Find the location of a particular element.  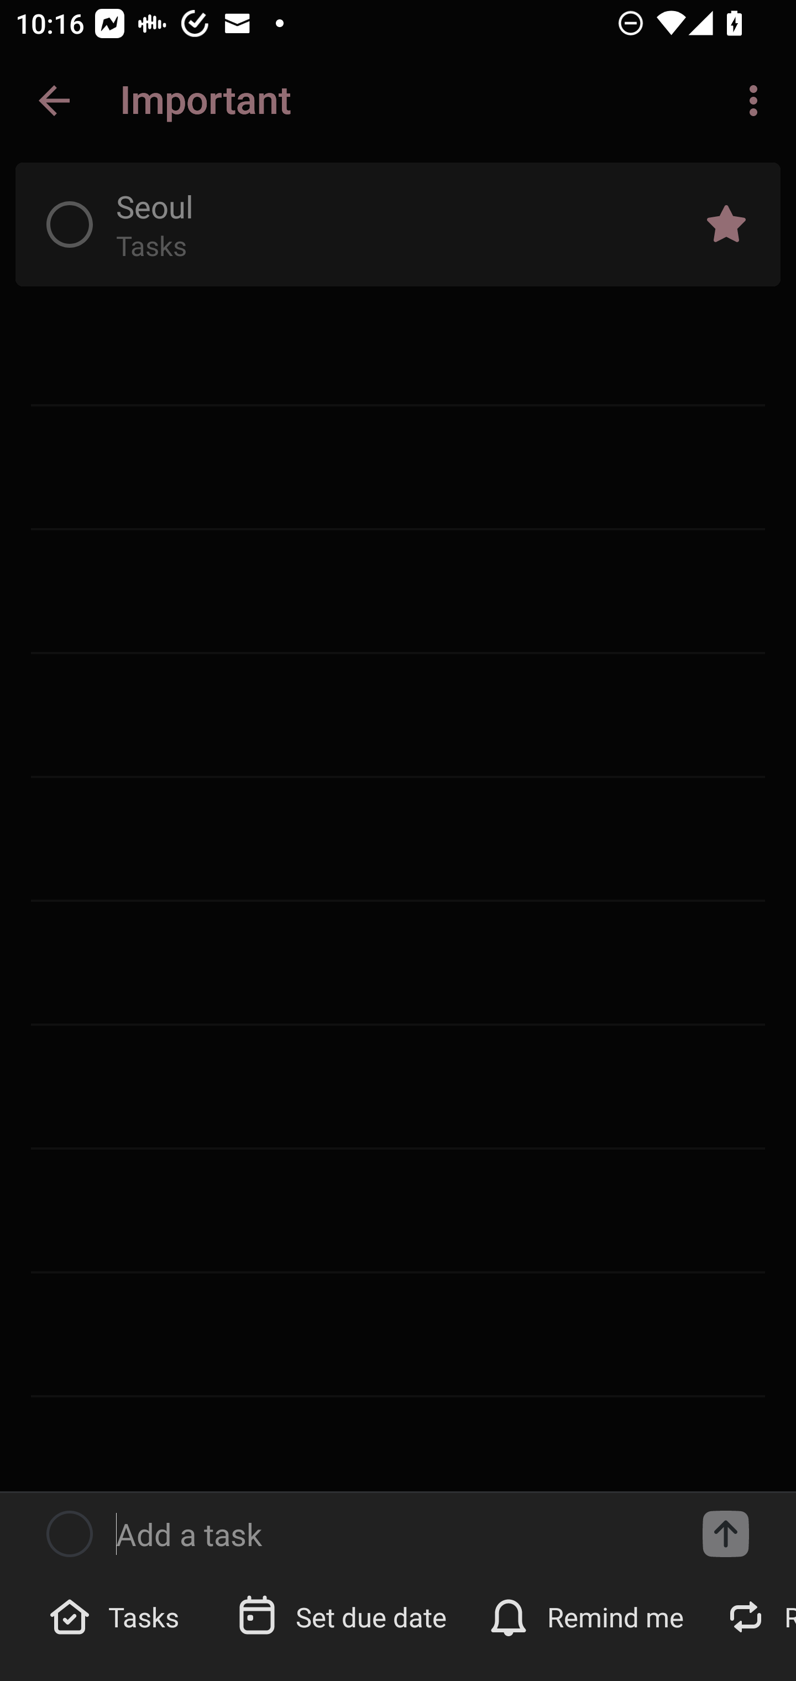

Add a task is located at coordinates (392, 1534).